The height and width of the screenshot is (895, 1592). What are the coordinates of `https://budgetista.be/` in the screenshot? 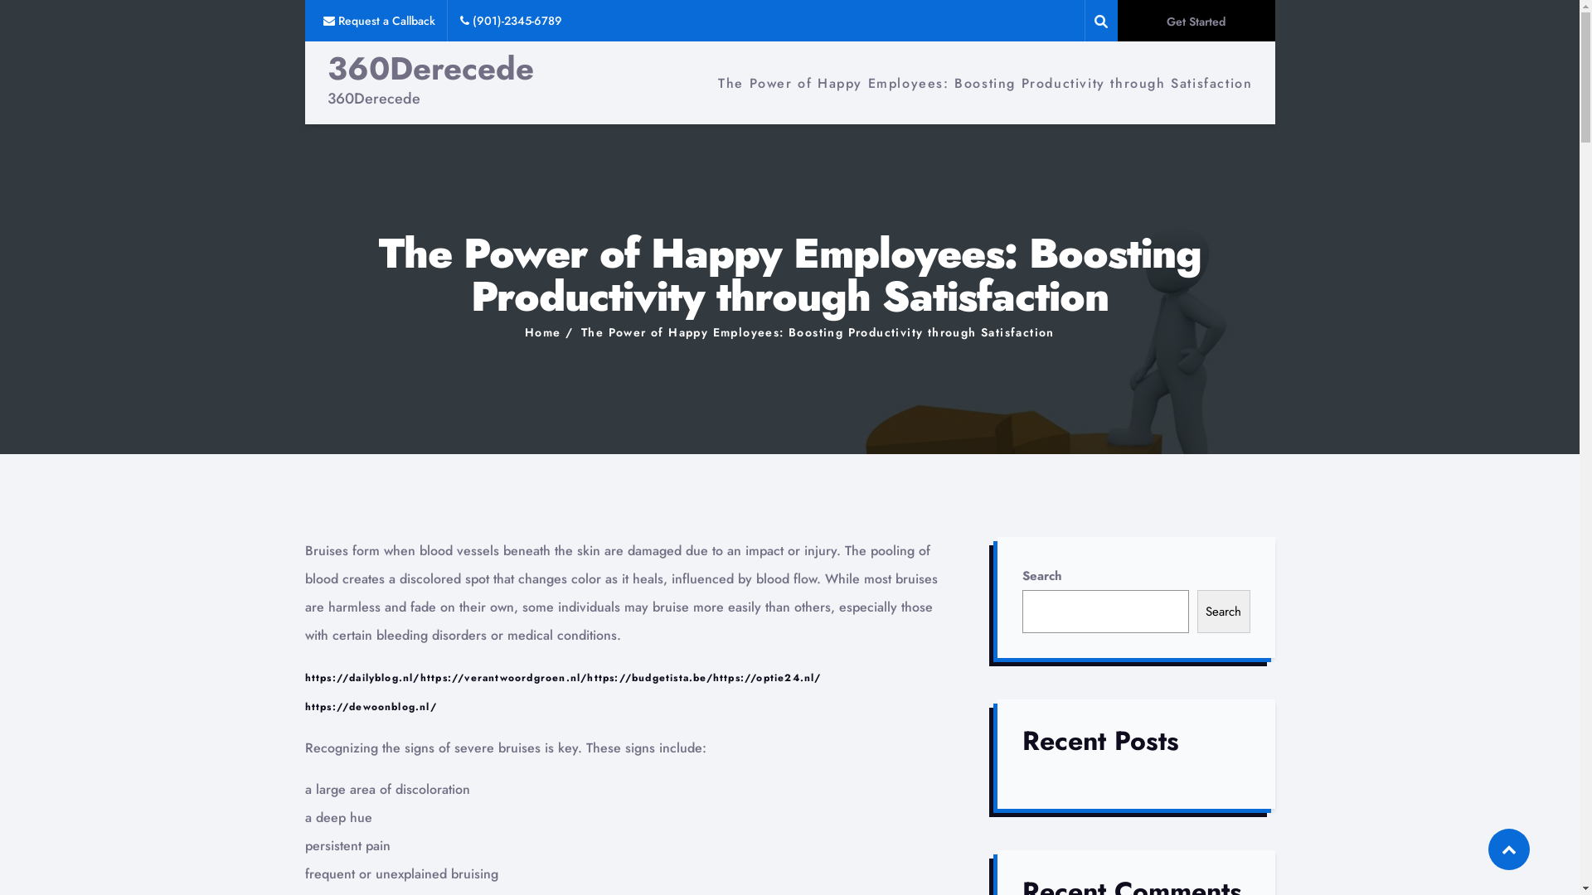 It's located at (650, 678).